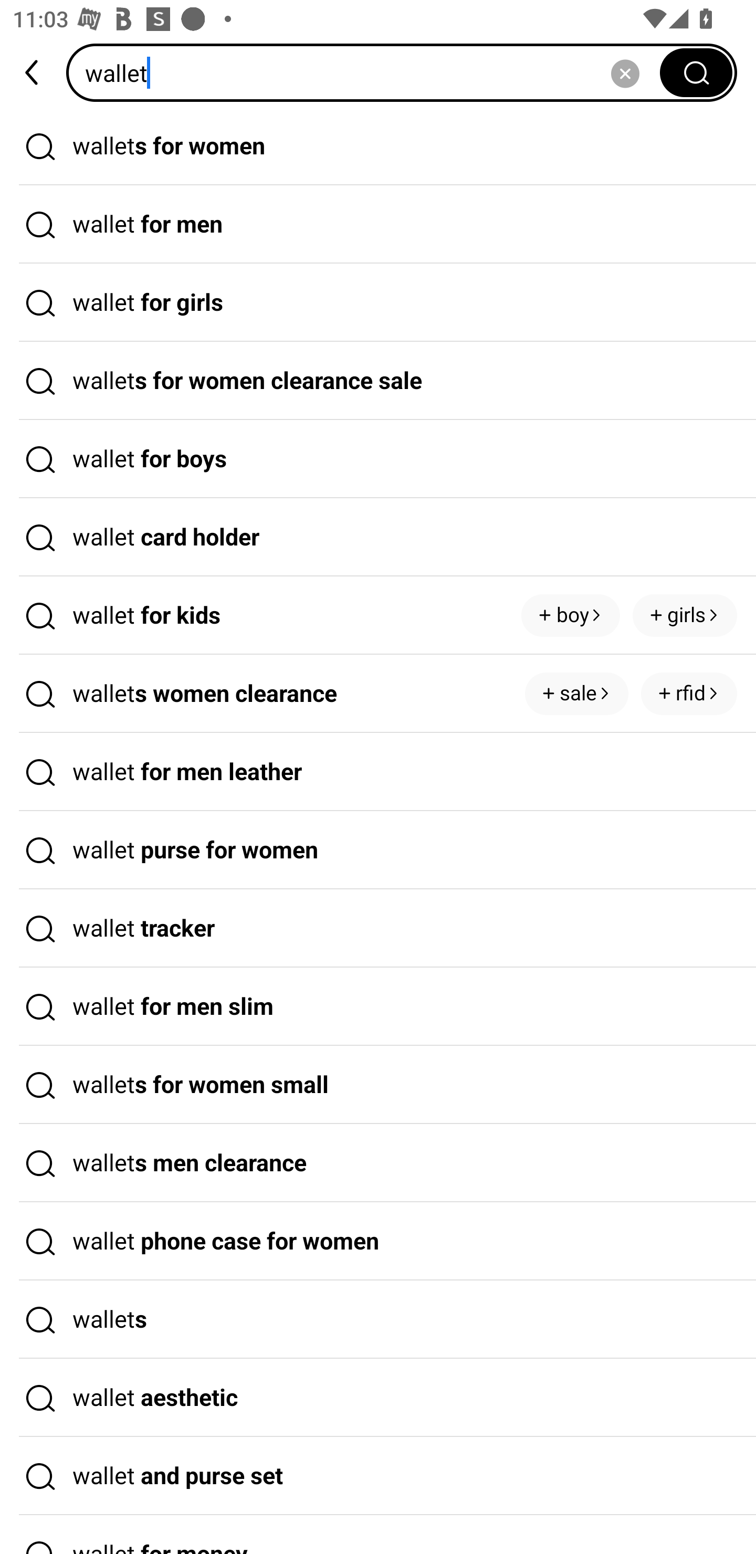  Describe the element at coordinates (378, 850) in the screenshot. I see `wallet purse for women` at that location.